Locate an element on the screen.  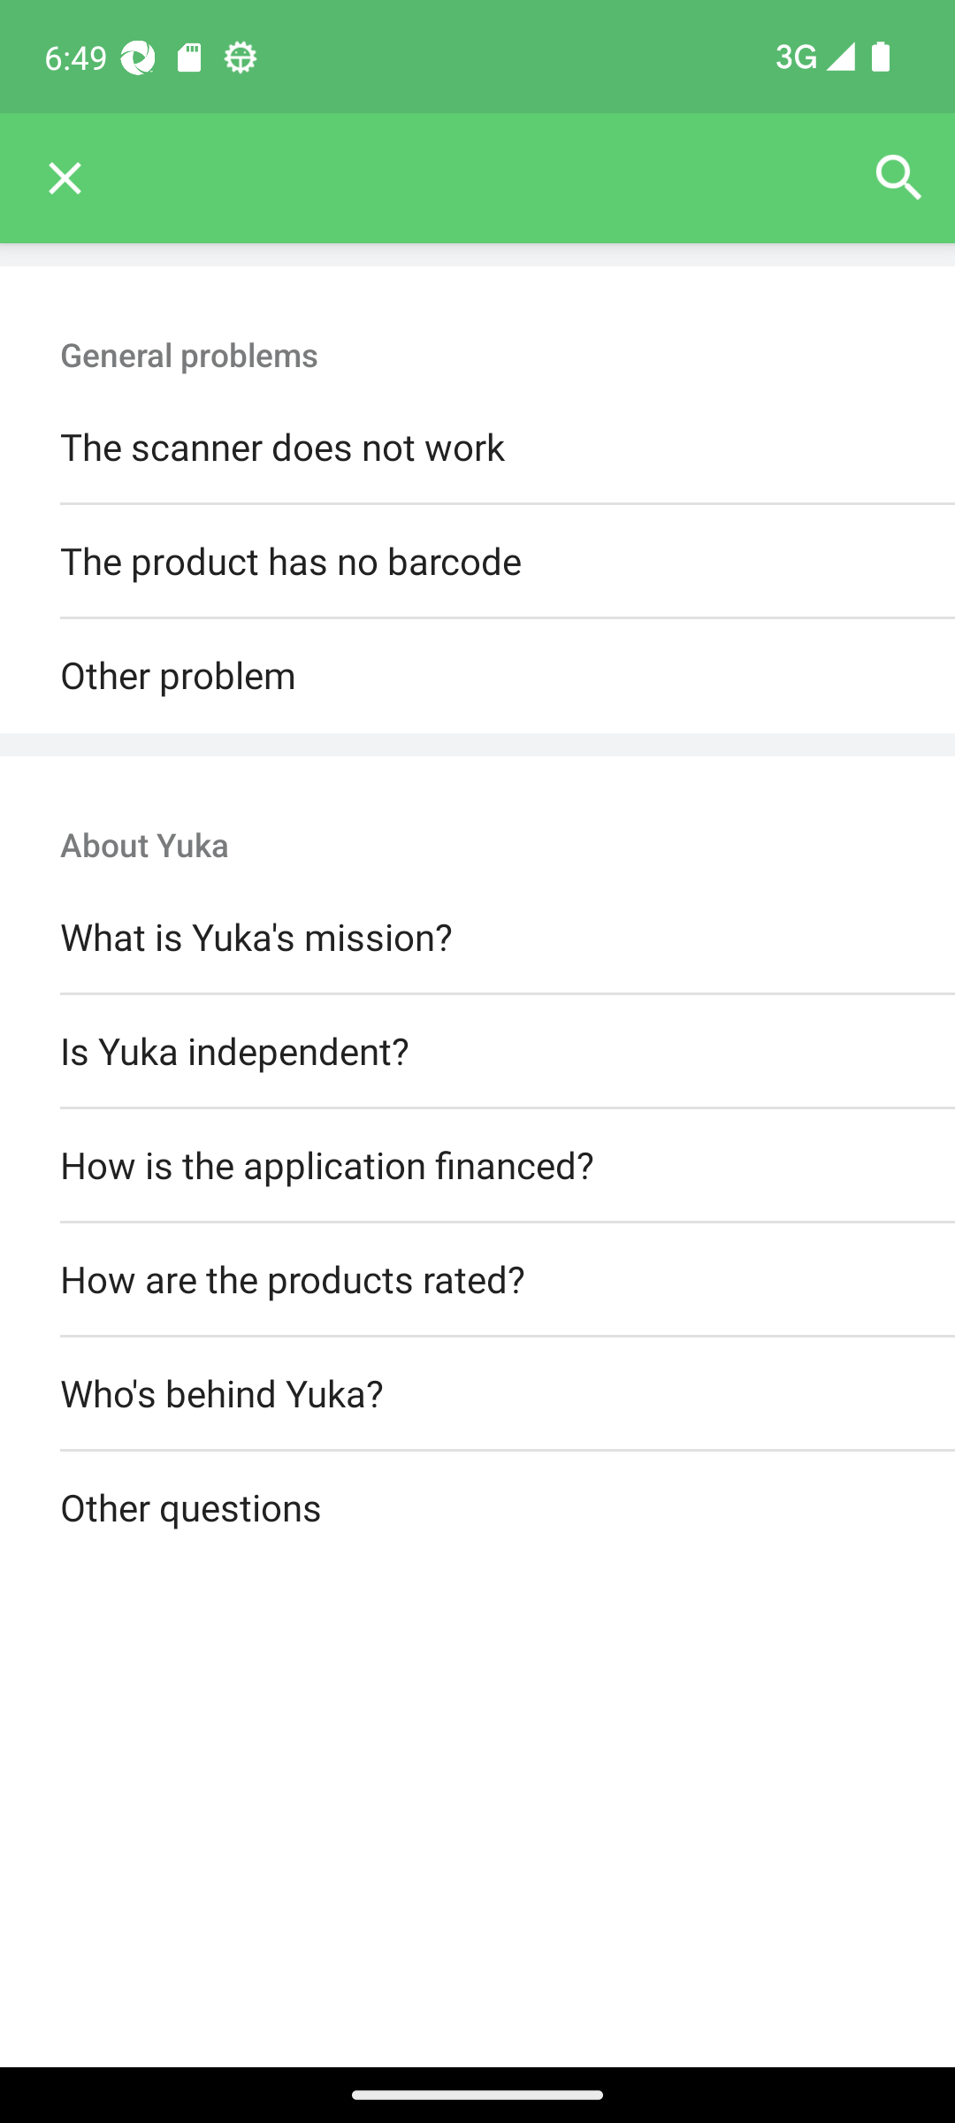
Who's behind Yuka? is located at coordinates (477, 1394).